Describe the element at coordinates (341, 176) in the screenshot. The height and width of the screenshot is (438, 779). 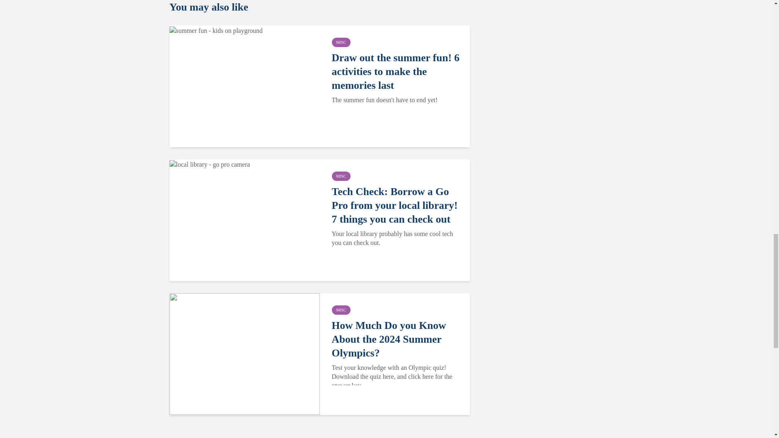
I see `MISC` at that location.